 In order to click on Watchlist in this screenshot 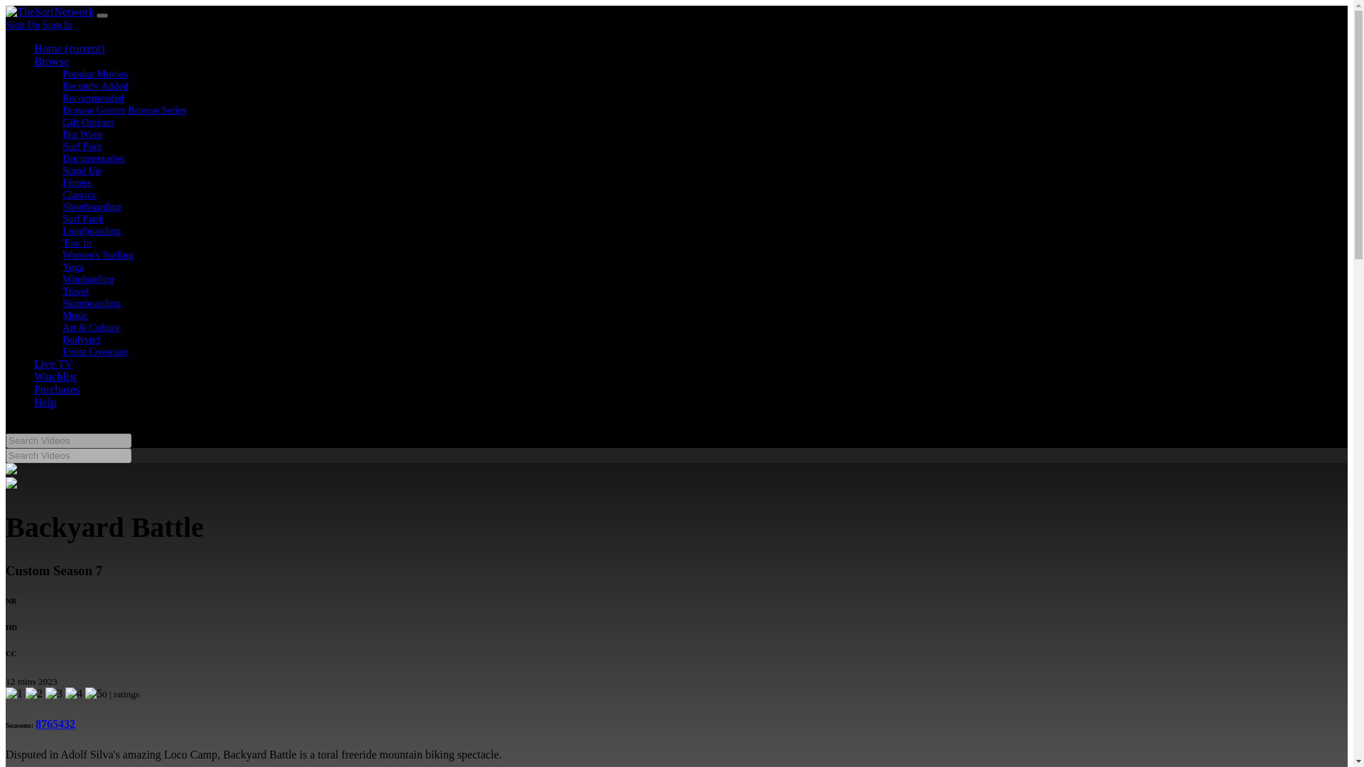, I will do `click(55, 376)`.